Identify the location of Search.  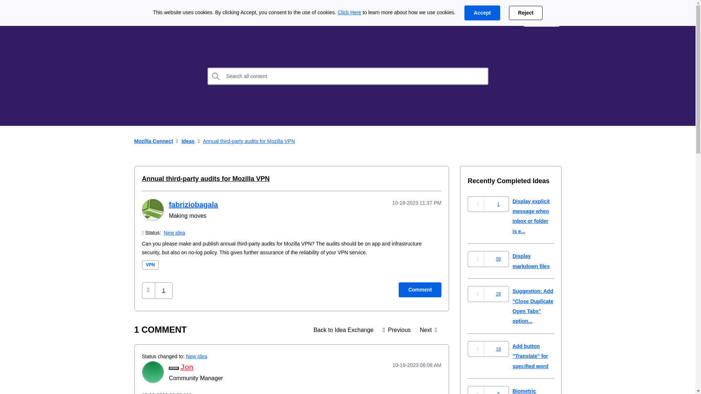
(216, 76).